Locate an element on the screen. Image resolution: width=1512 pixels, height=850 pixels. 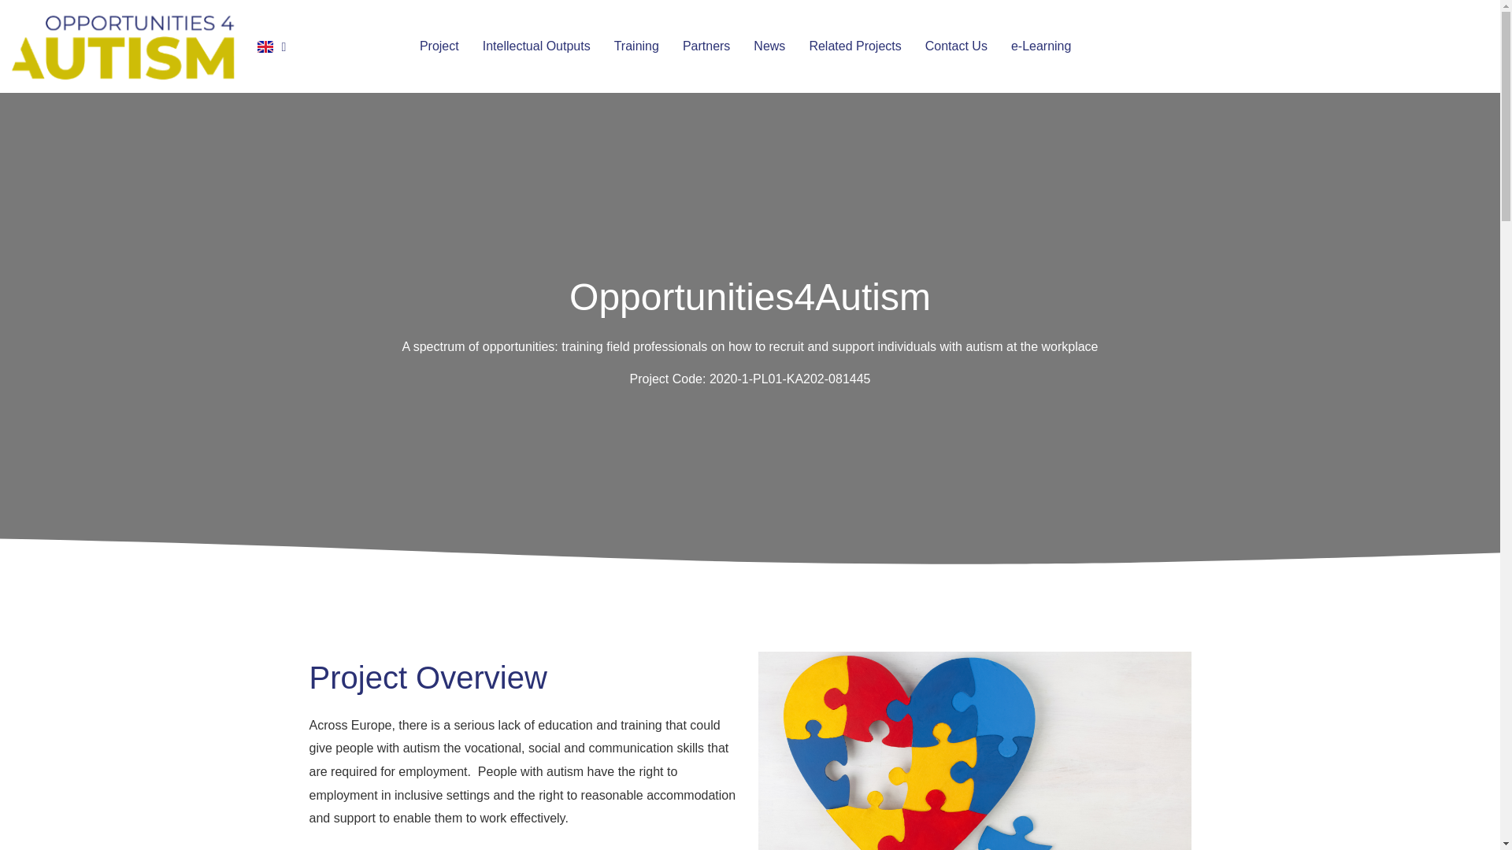
Related Projects is located at coordinates (854, 46).